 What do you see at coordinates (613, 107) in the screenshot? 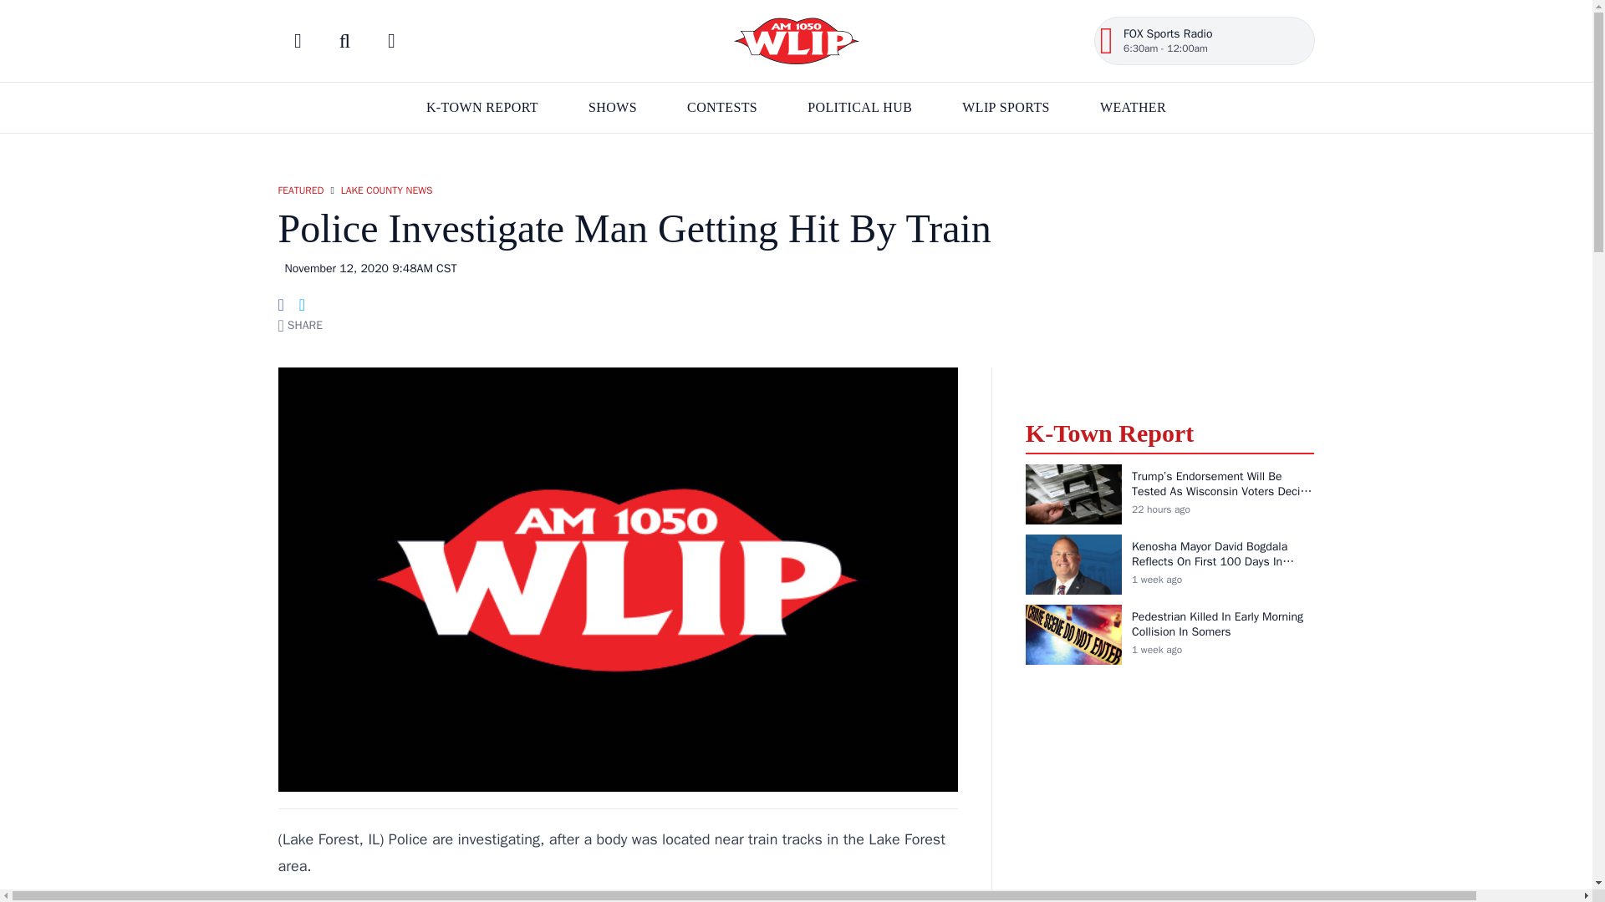
I see `WLIP SPORTS` at bounding box center [613, 107].